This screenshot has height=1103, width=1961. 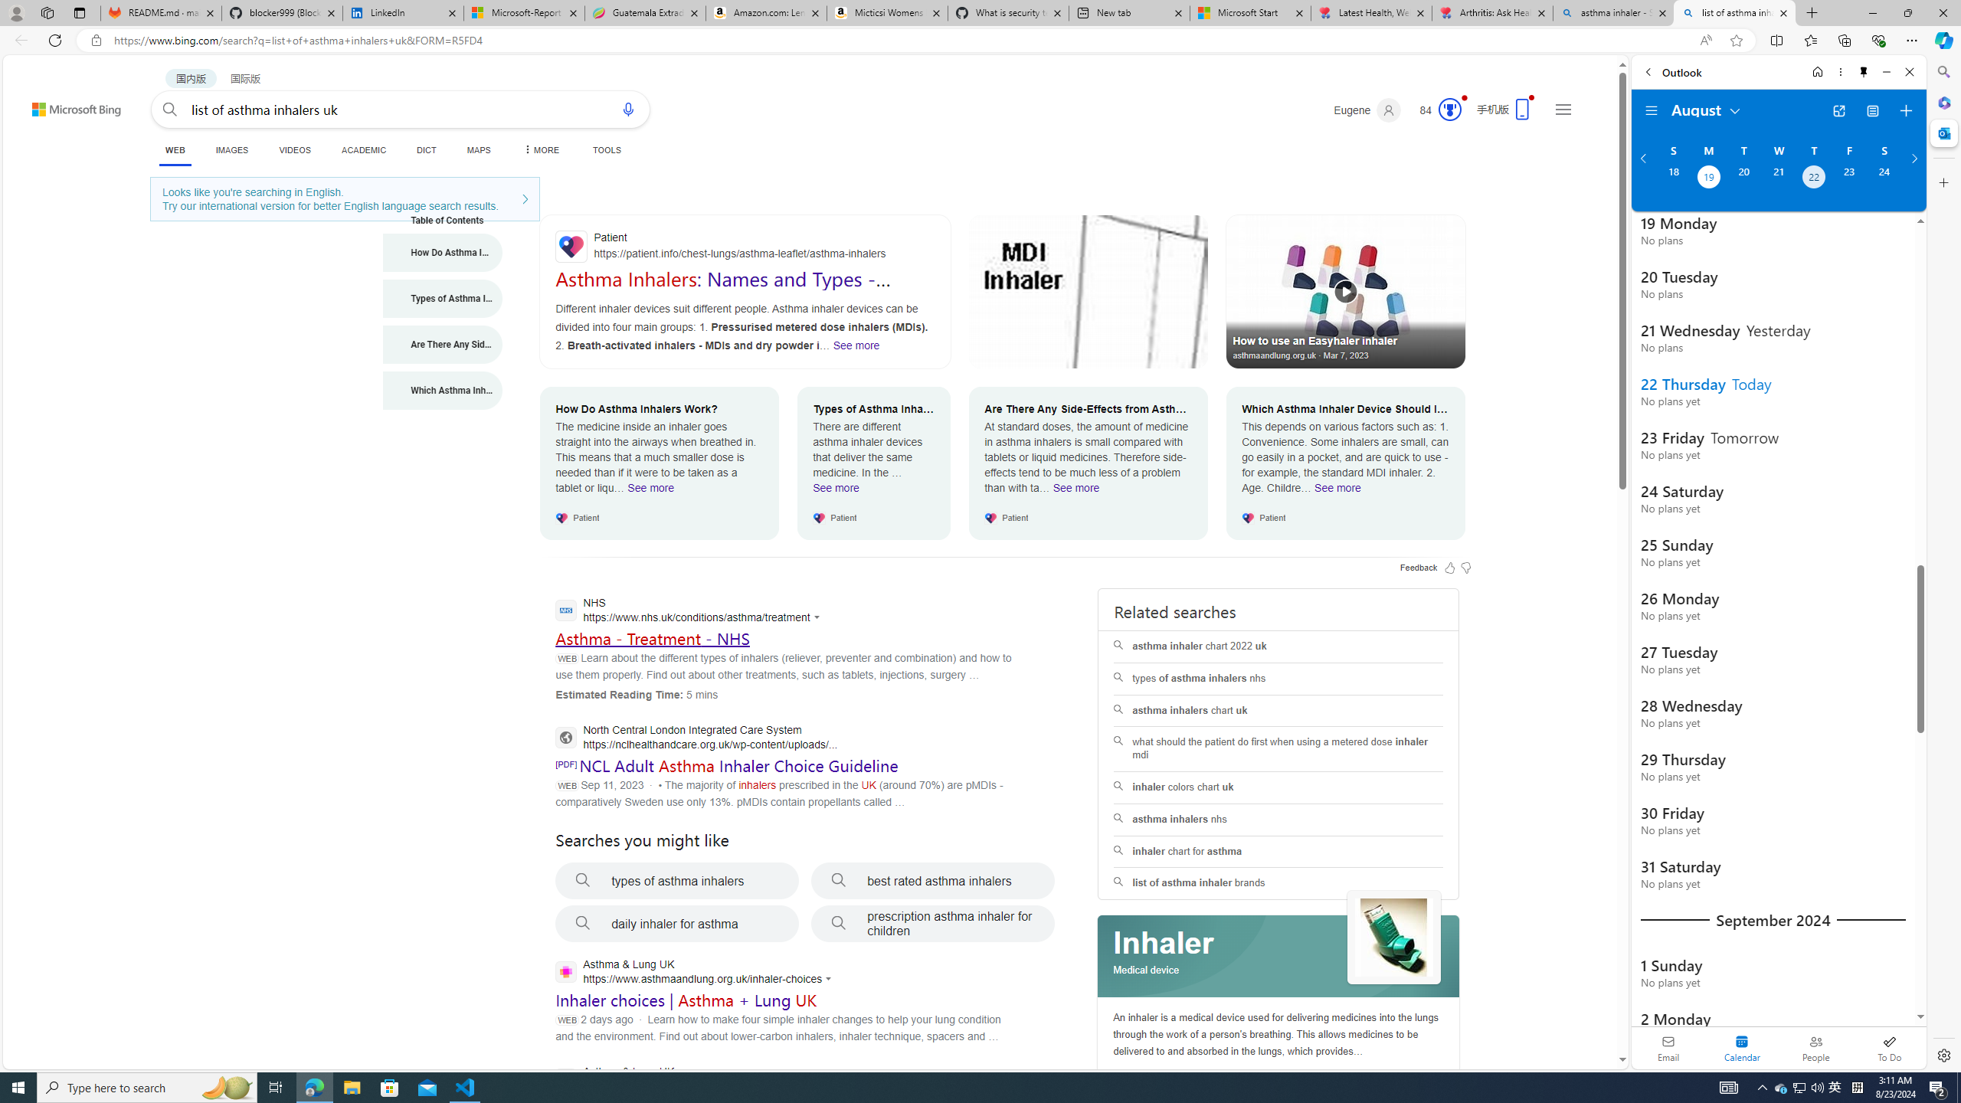 What do you see at coordinates (1815, 1048) in the screenshot?
I see `People` at bounding box center [1815, 1048].